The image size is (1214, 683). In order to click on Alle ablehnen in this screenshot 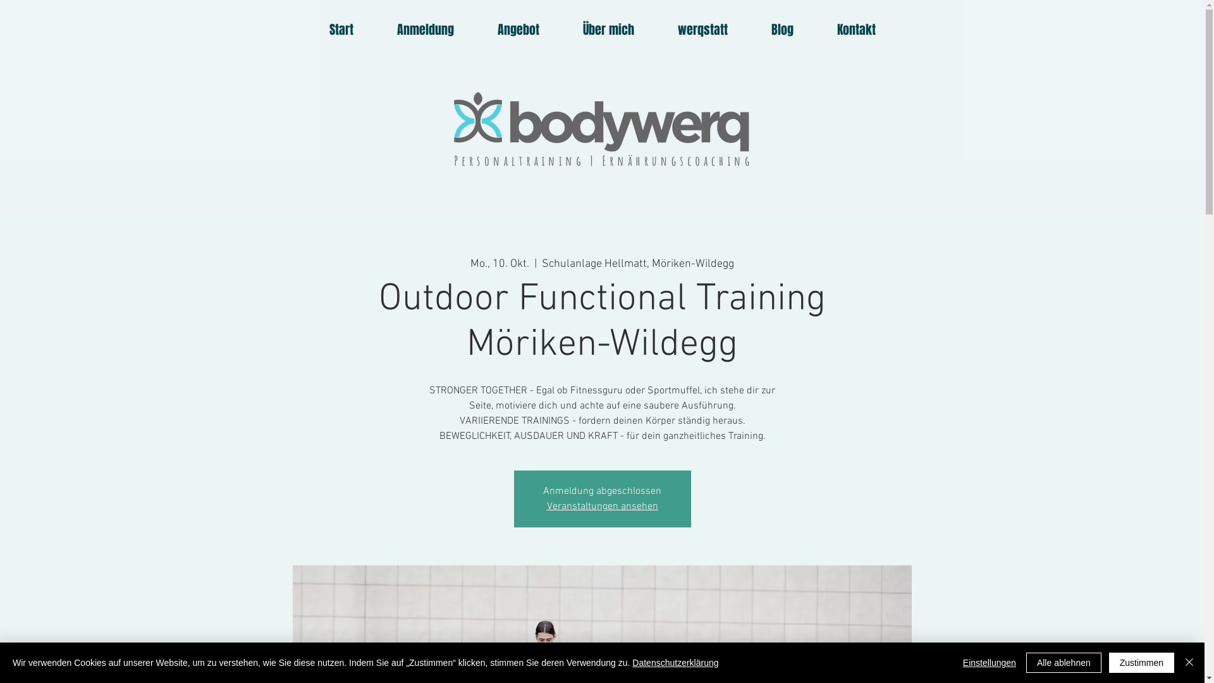, I will do `click(1064, 663)`.